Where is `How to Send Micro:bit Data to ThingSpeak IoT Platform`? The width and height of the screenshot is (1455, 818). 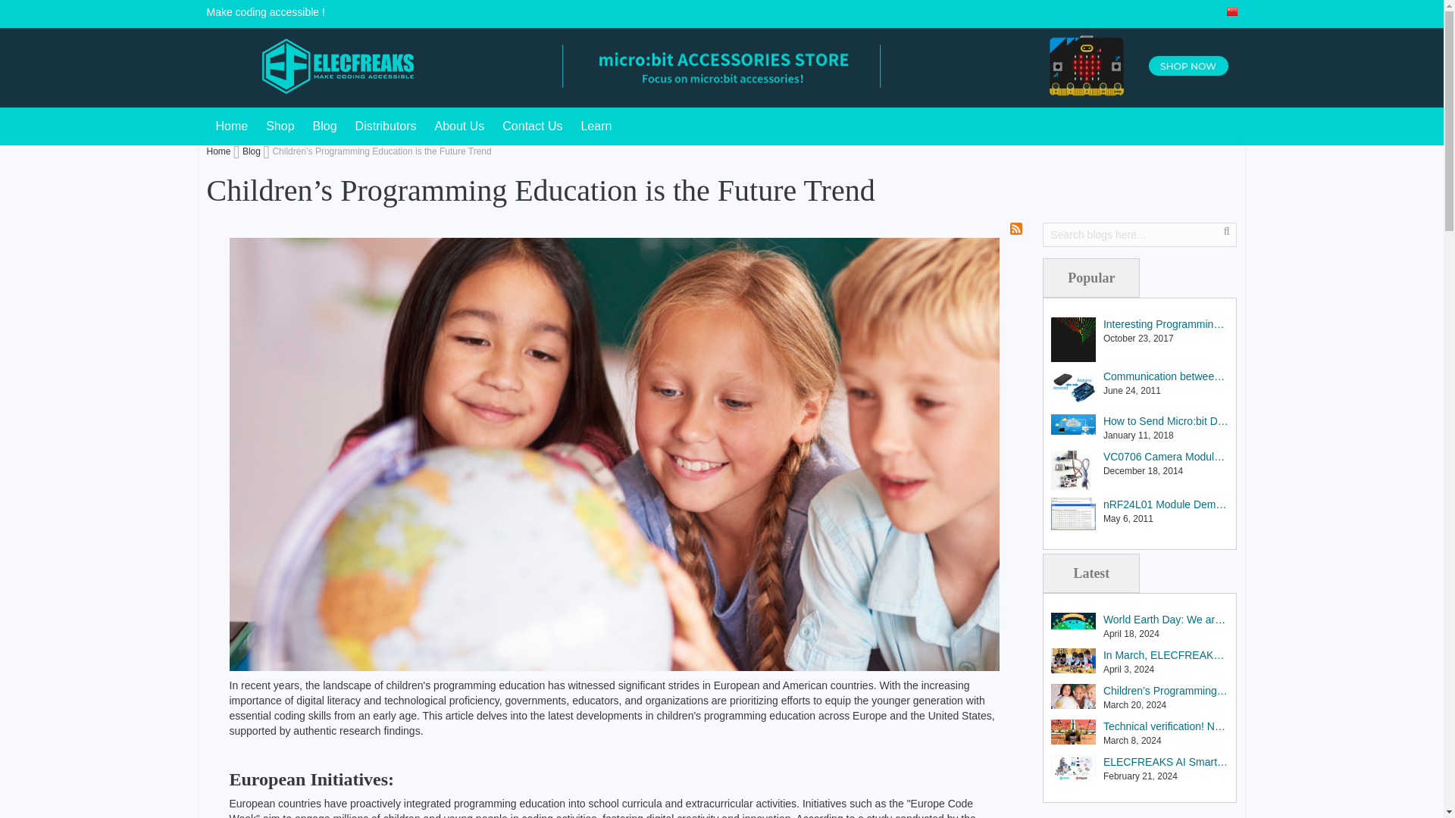
How to Send Micro:bit Data to ThingSpeak IoT Platform is located at coordinates (1166, 421).